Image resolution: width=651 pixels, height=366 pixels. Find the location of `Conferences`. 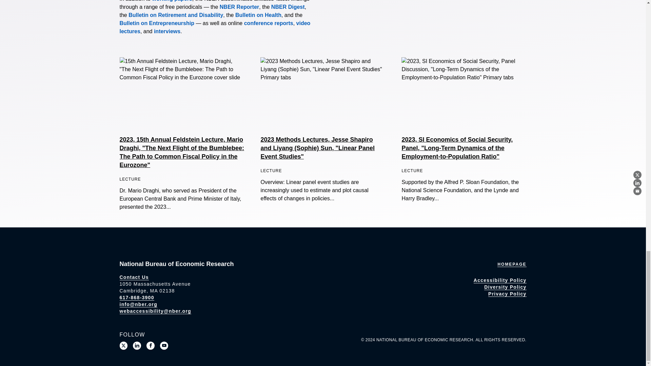

Conferences is located at coordinates (269, 23).